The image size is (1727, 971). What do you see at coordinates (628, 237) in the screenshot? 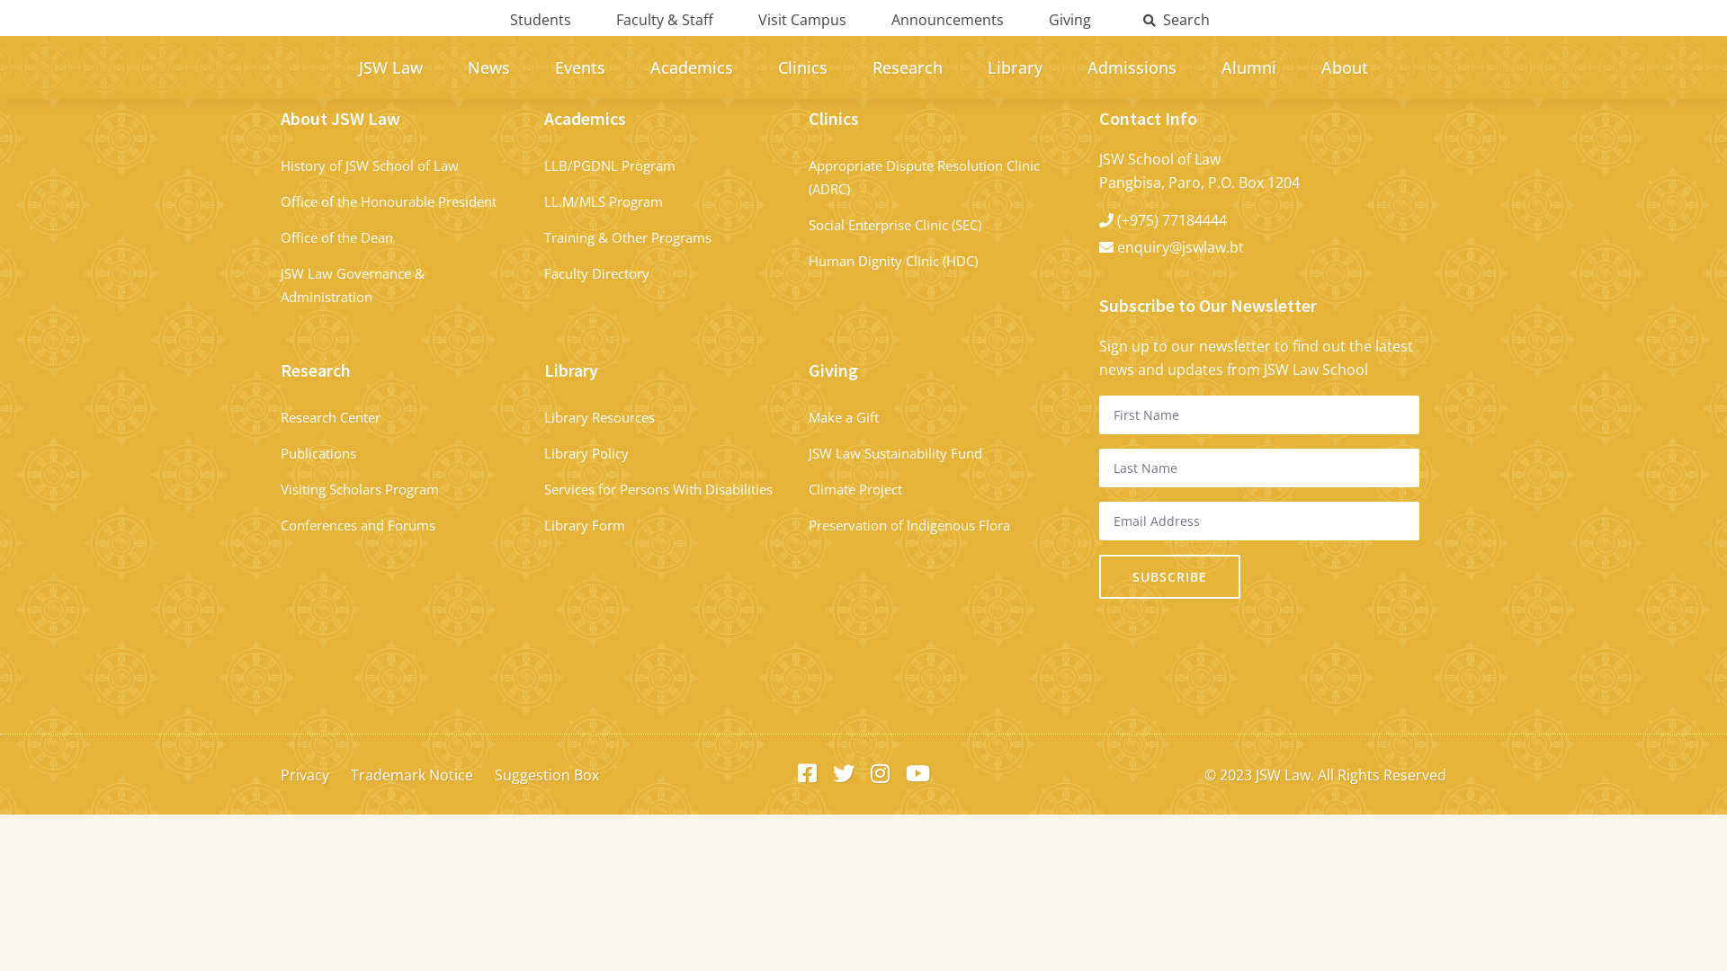
I see `Training & Other Programs` at bounding box center [628, 237].